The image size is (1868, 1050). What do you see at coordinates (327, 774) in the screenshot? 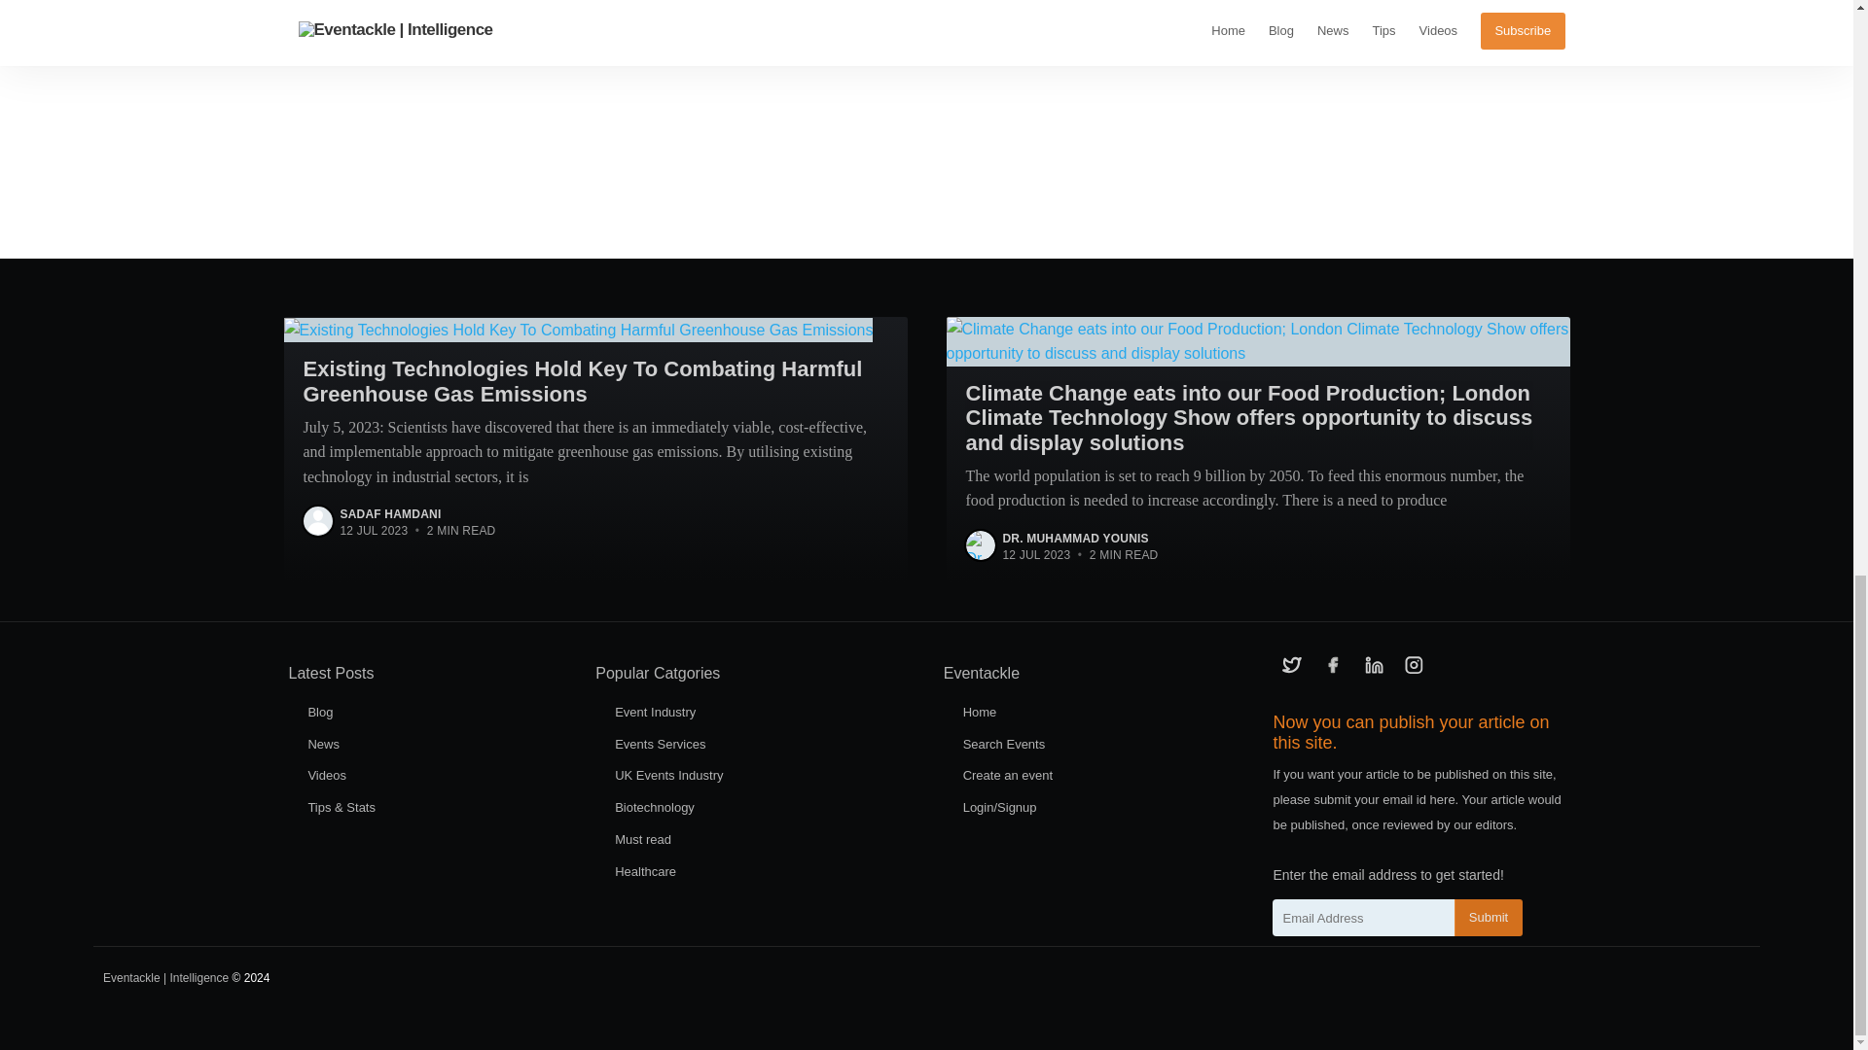
I see `Videos` at bounding box center [327, 774].